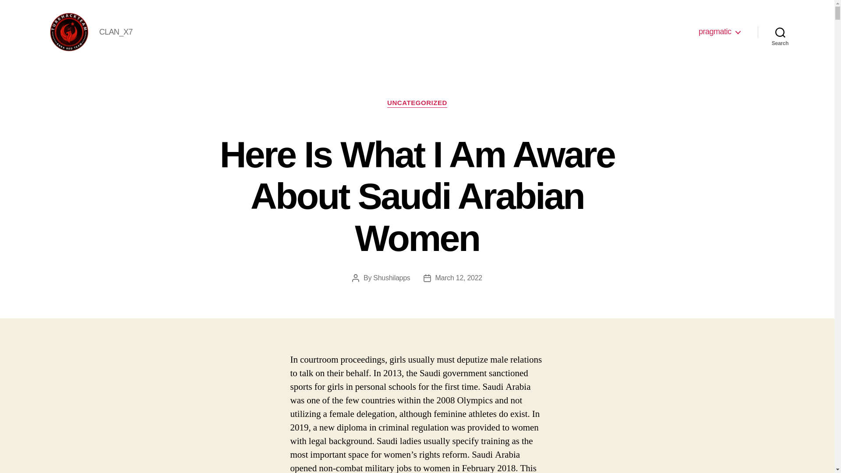 Image resolution: width=841 pixels, height=473 pixels. I want to click on UNCATEGORIZED, so click(417, 103).